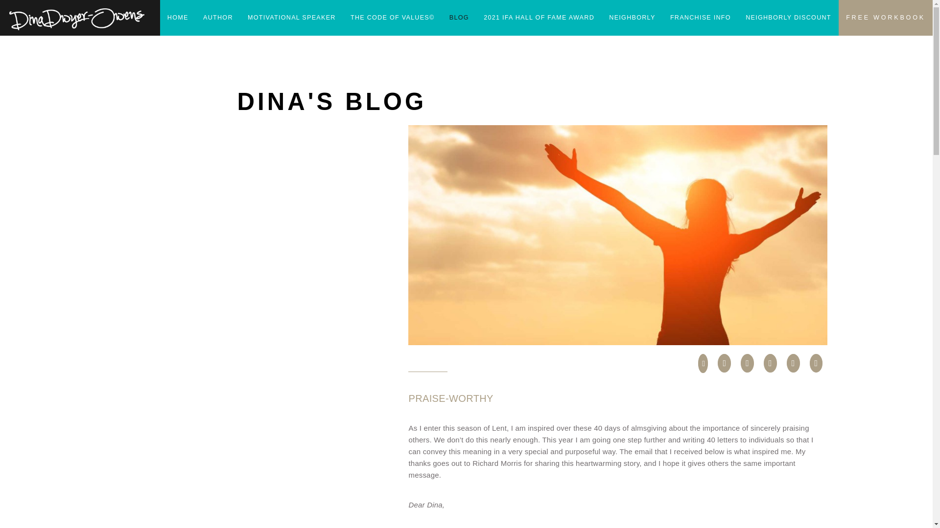  Describe the element at coordinates (292, 18) in the screenshot. I see `MOTIVATIONAL SPEAKER` at that location.